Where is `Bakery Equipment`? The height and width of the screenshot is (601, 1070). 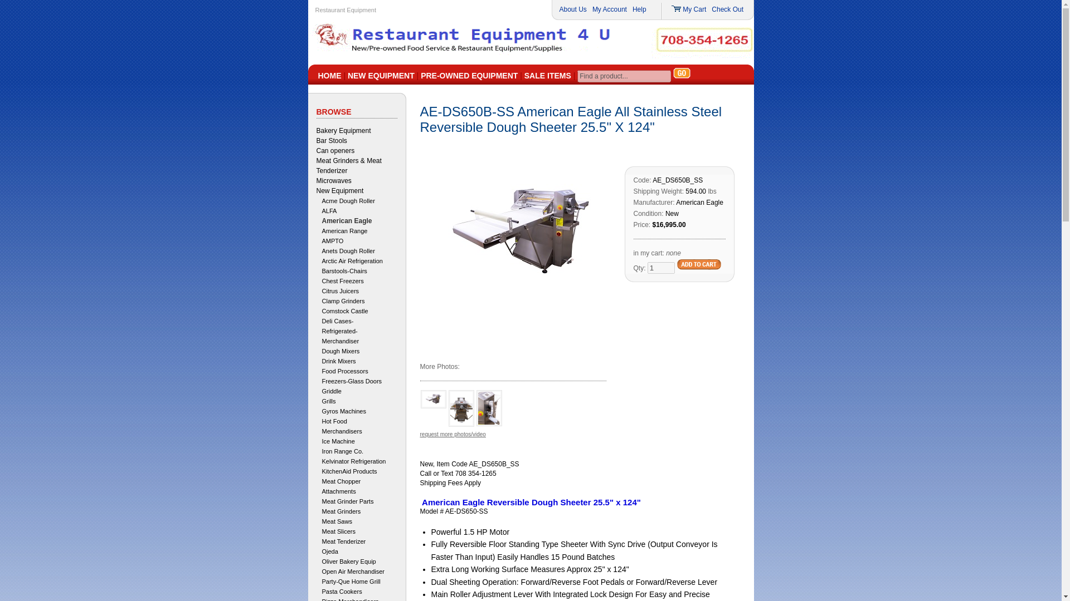
Bakery Equipment is located at coordinates (344, 130).